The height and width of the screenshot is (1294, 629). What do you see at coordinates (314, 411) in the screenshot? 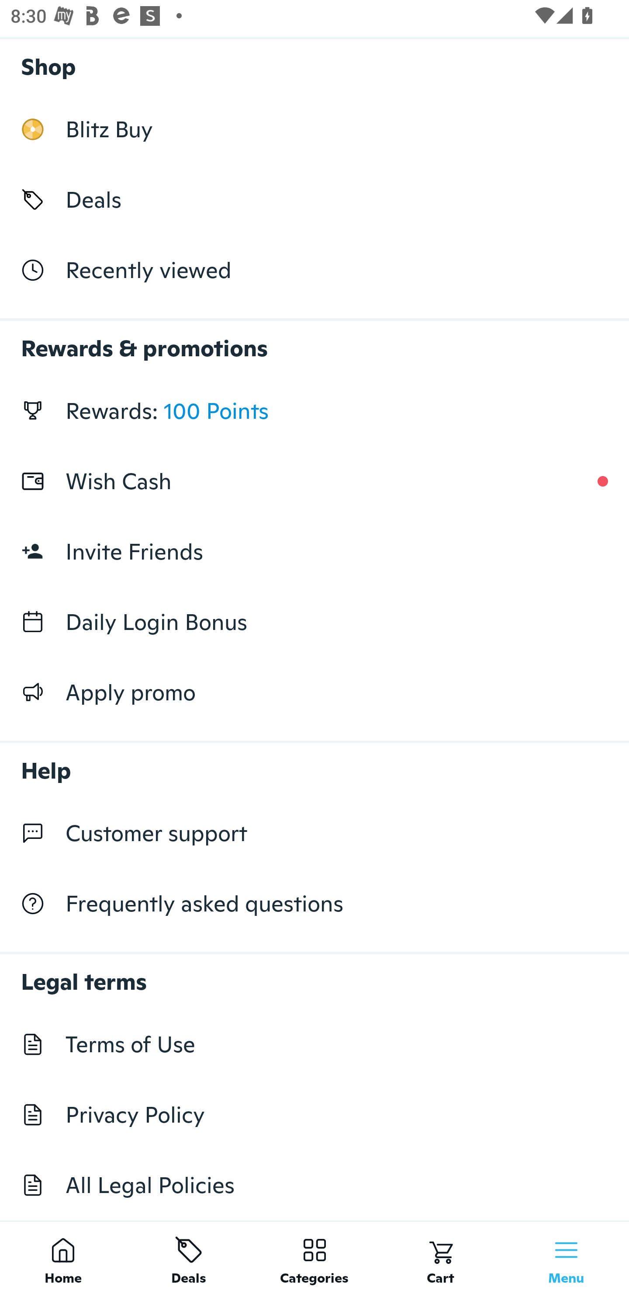
I see `Rewards: 100 Points` at bounding box center [314, 411].